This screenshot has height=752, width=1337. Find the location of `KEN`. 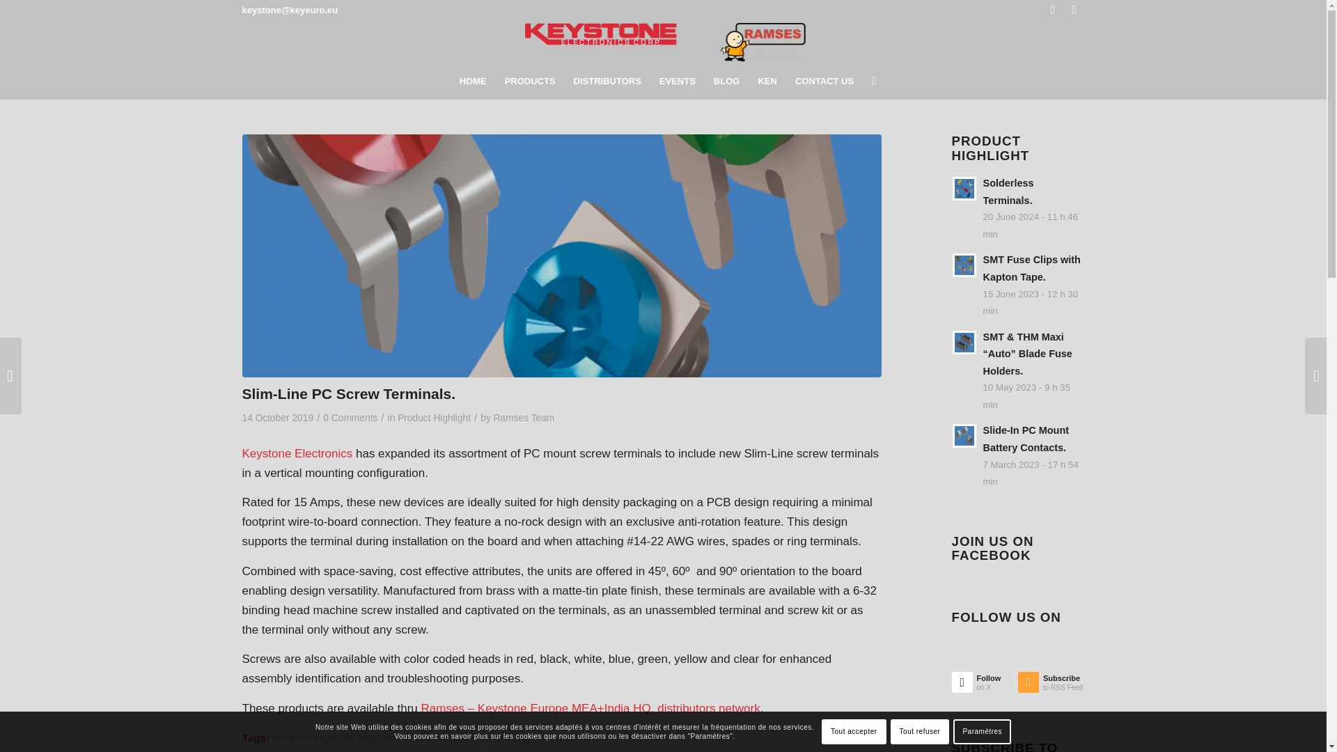

KEN is located at coordinates (767, 81).